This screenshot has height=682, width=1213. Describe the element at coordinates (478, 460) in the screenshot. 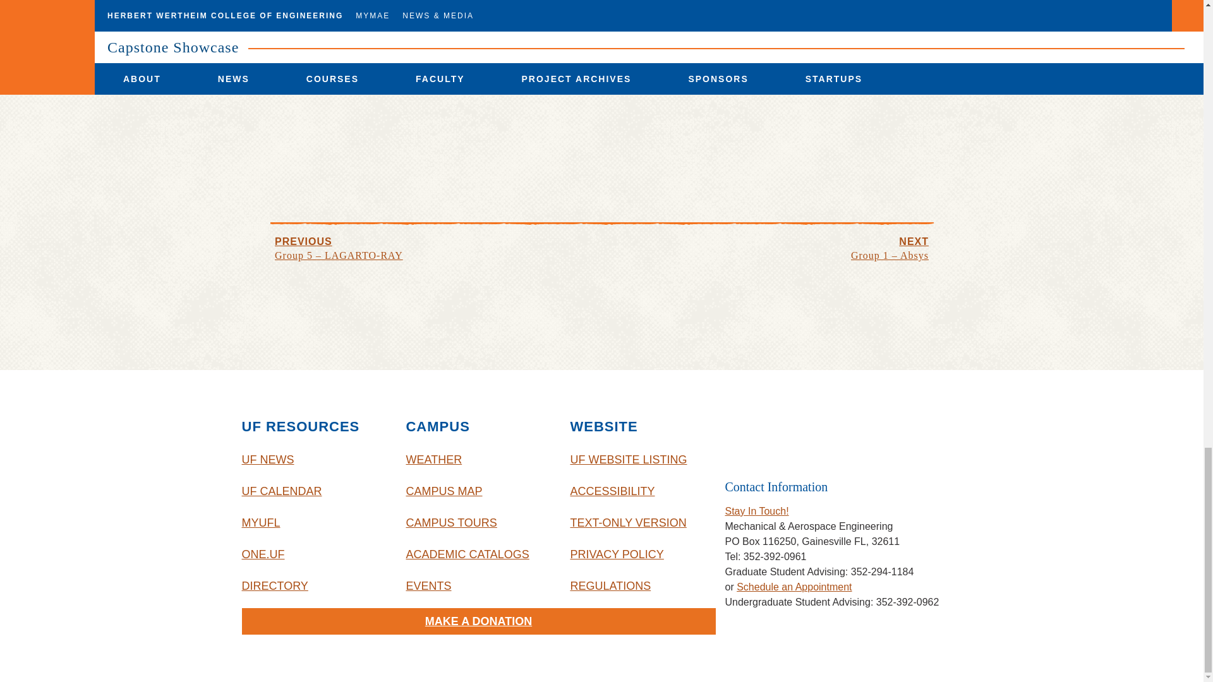

I see `WEATHER` at that location.